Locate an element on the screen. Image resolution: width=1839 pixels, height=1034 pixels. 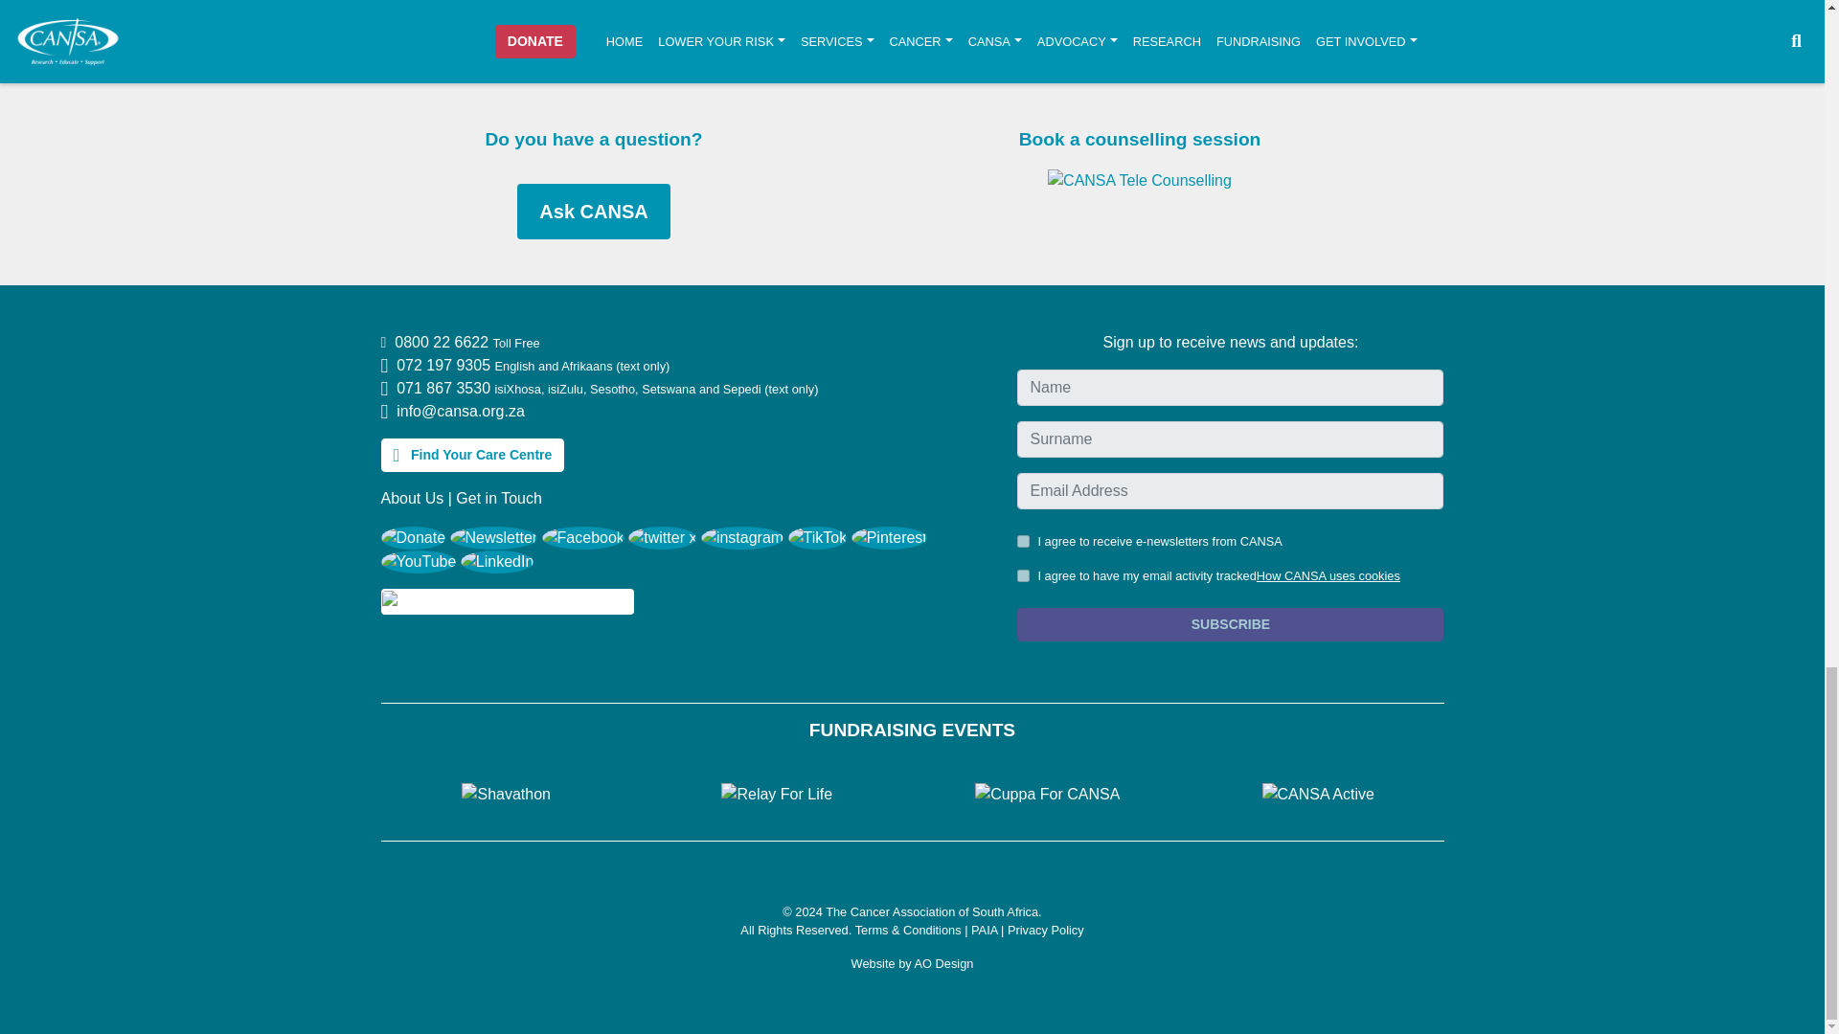
LinkedIn is located at coordinates (498, 560).